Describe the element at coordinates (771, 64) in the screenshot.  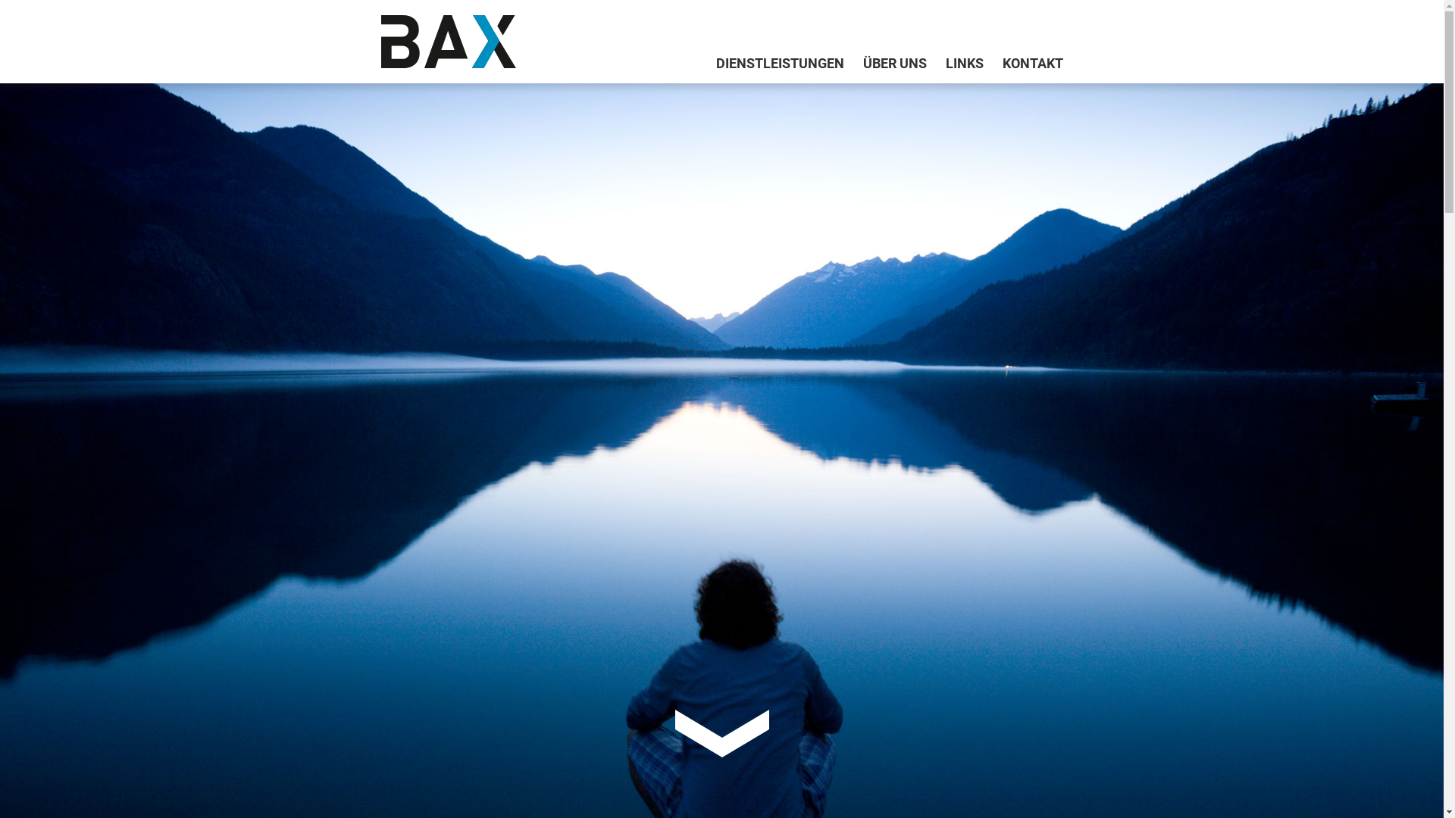
I see `DIENSTLEISTUNGEN` at that location.